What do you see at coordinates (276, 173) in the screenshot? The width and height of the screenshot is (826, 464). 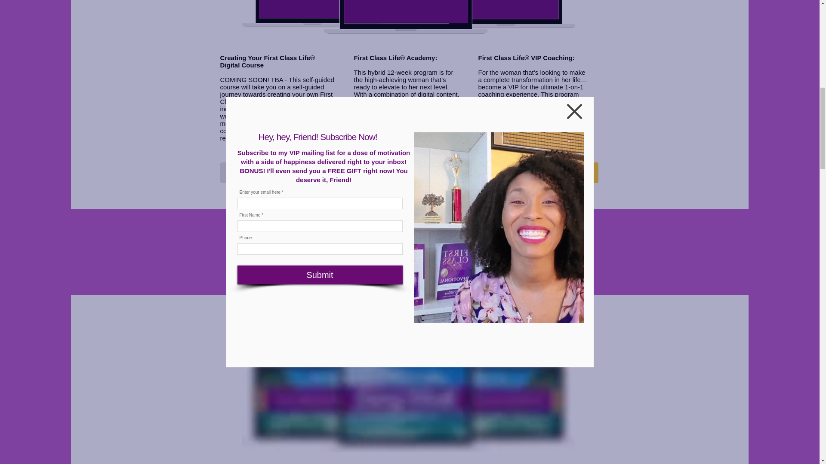 I see `Release TBA` at bounding box center [276, 173].